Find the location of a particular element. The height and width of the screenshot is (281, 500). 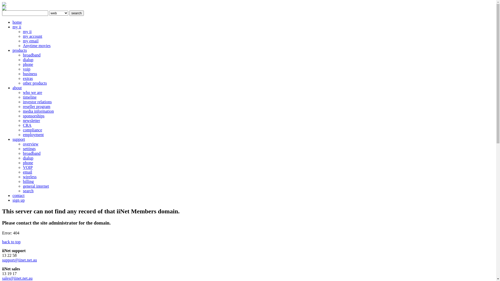

Anytime movies is located at coordinates (37, 46).